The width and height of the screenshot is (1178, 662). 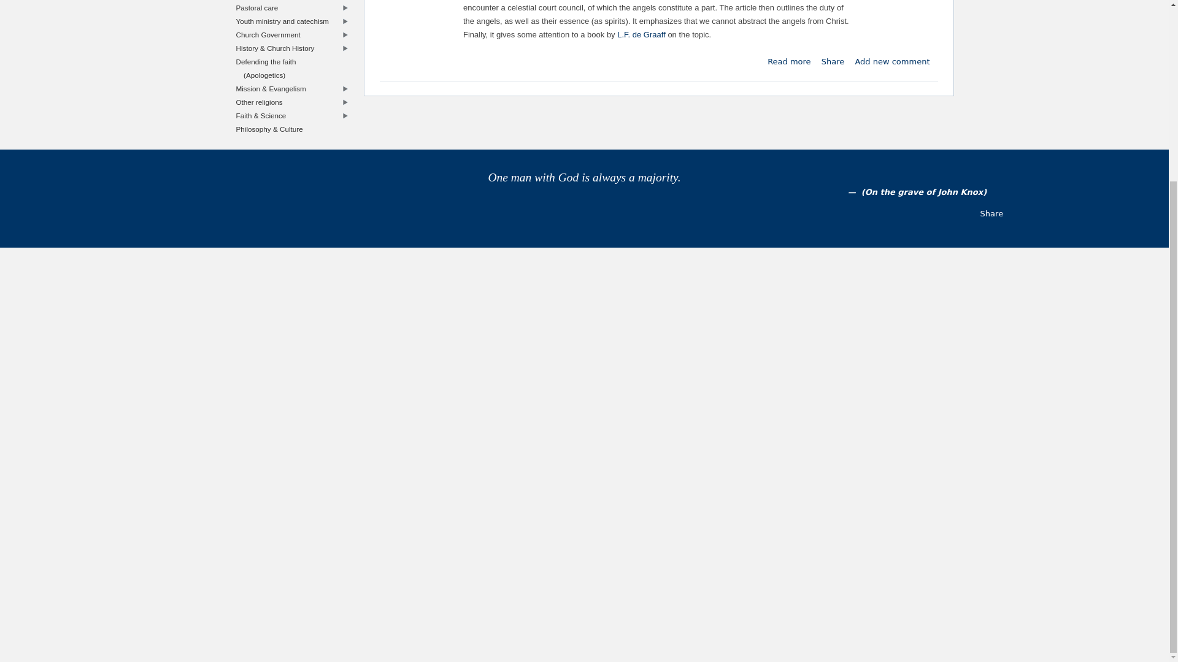 What do you see at coordinates (892, 61) in the screenshot?
I see `Add a new comment to this page.` at bounding box center [892, 61].